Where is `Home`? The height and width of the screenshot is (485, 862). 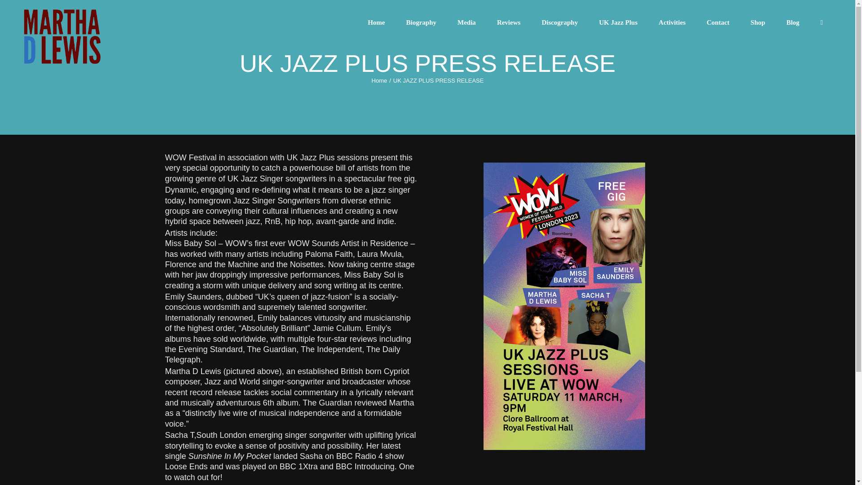
Home is located at coordinates (379, 80).